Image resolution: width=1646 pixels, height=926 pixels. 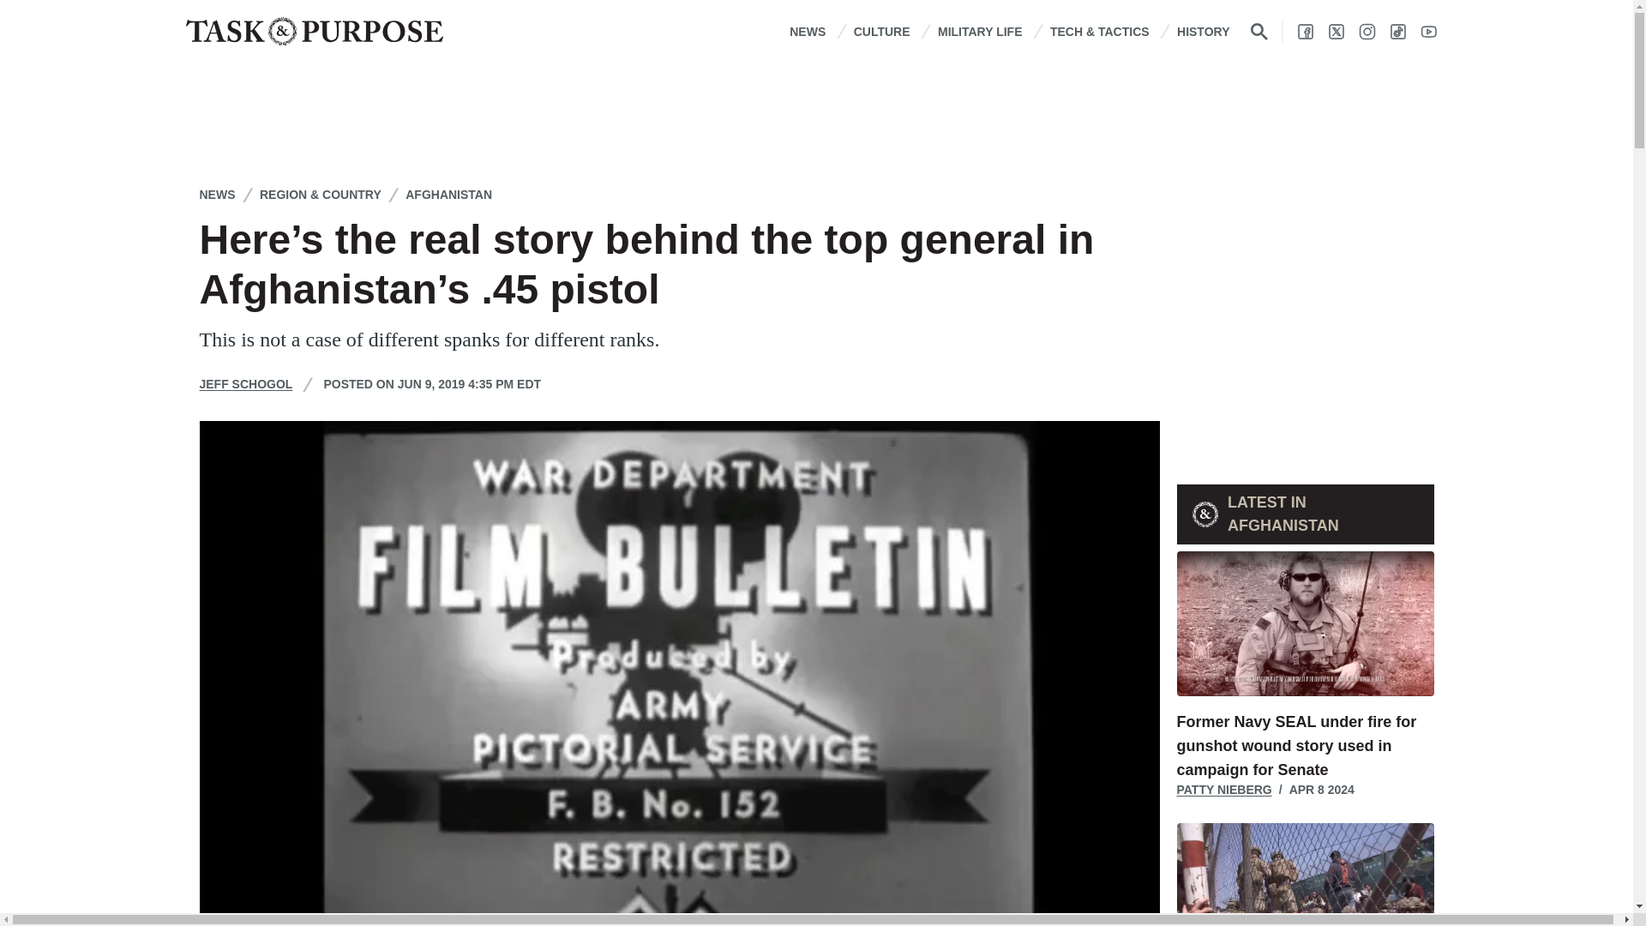 I want to click on CULTURE, so click(x=881, y=31).